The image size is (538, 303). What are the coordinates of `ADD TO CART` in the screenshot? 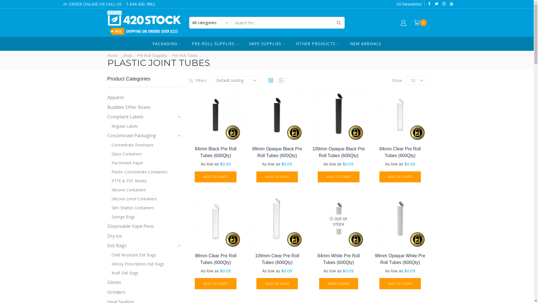 It's located at (277, 177).